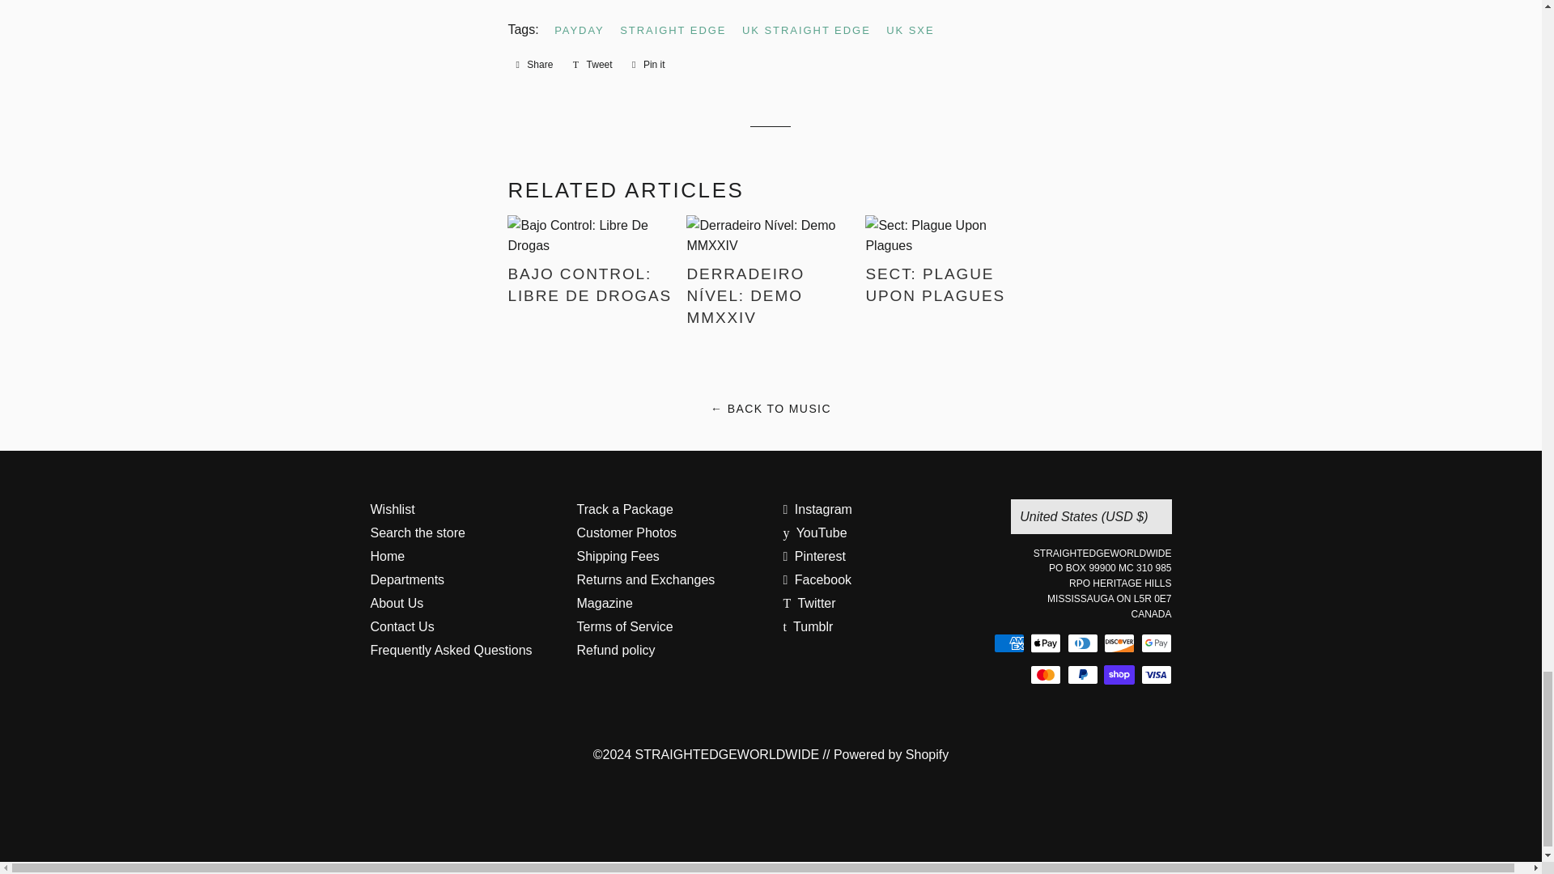  I want to click on Diners Club, so click(1081, 643).